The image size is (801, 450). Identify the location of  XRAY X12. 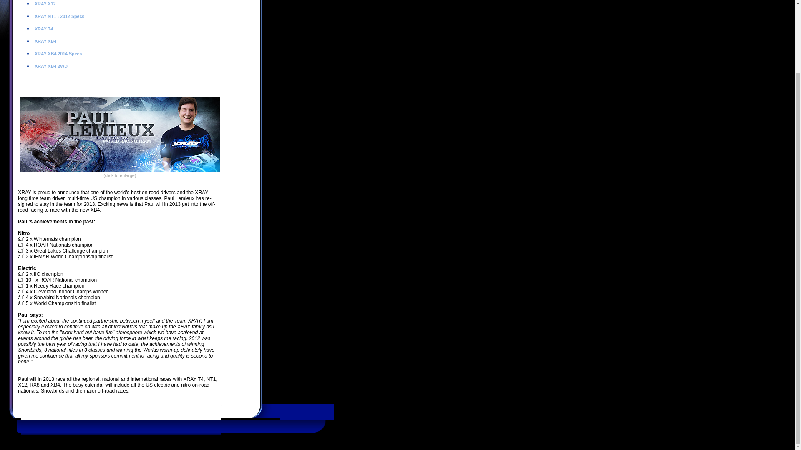
(44, 4).